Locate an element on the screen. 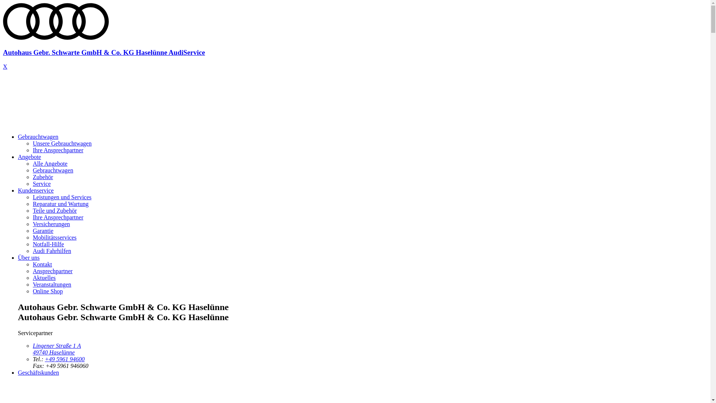 This screenshot has height=403, width=716. Ihre Ansprechpartner is located at coordinates (58, 217).